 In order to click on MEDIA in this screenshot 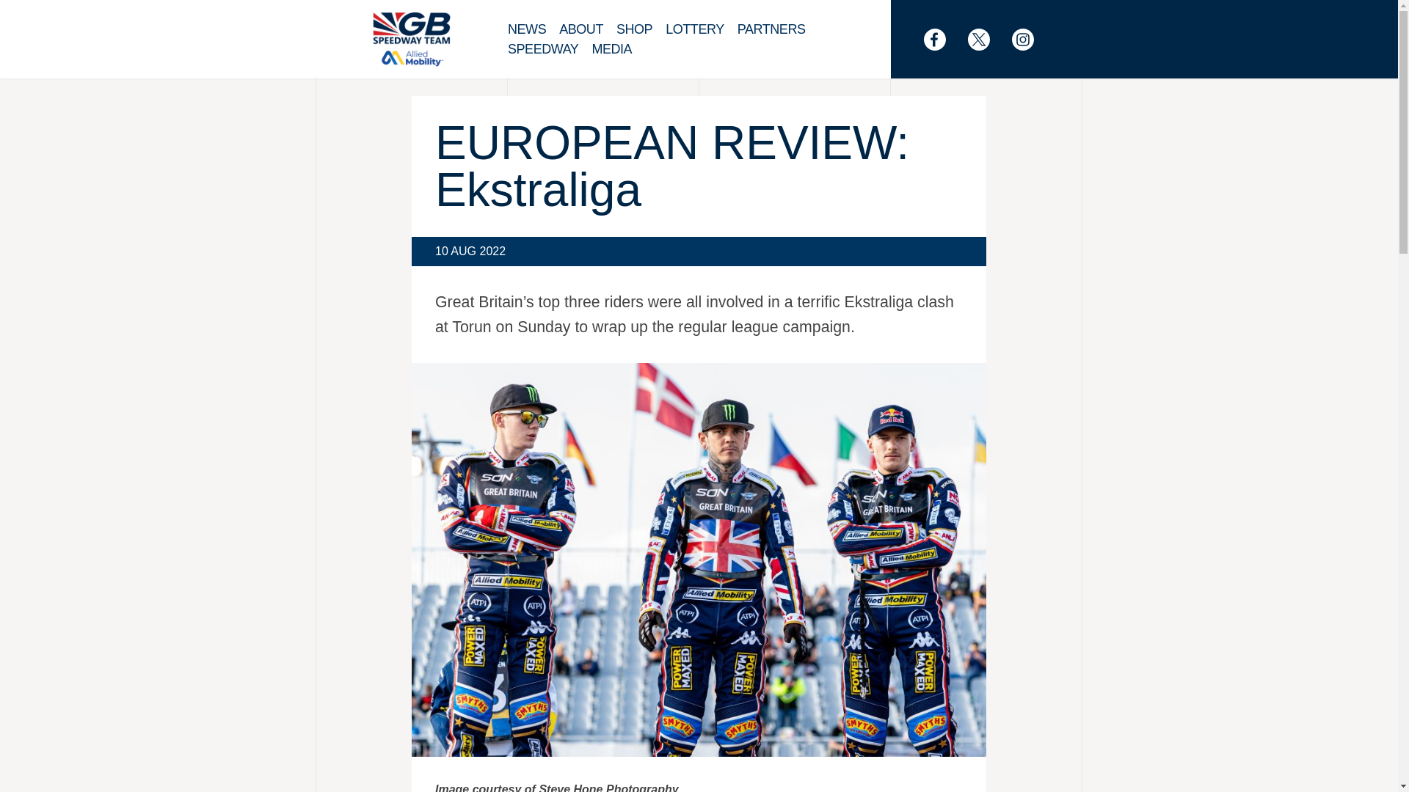, I will do `click(618, 50)`.